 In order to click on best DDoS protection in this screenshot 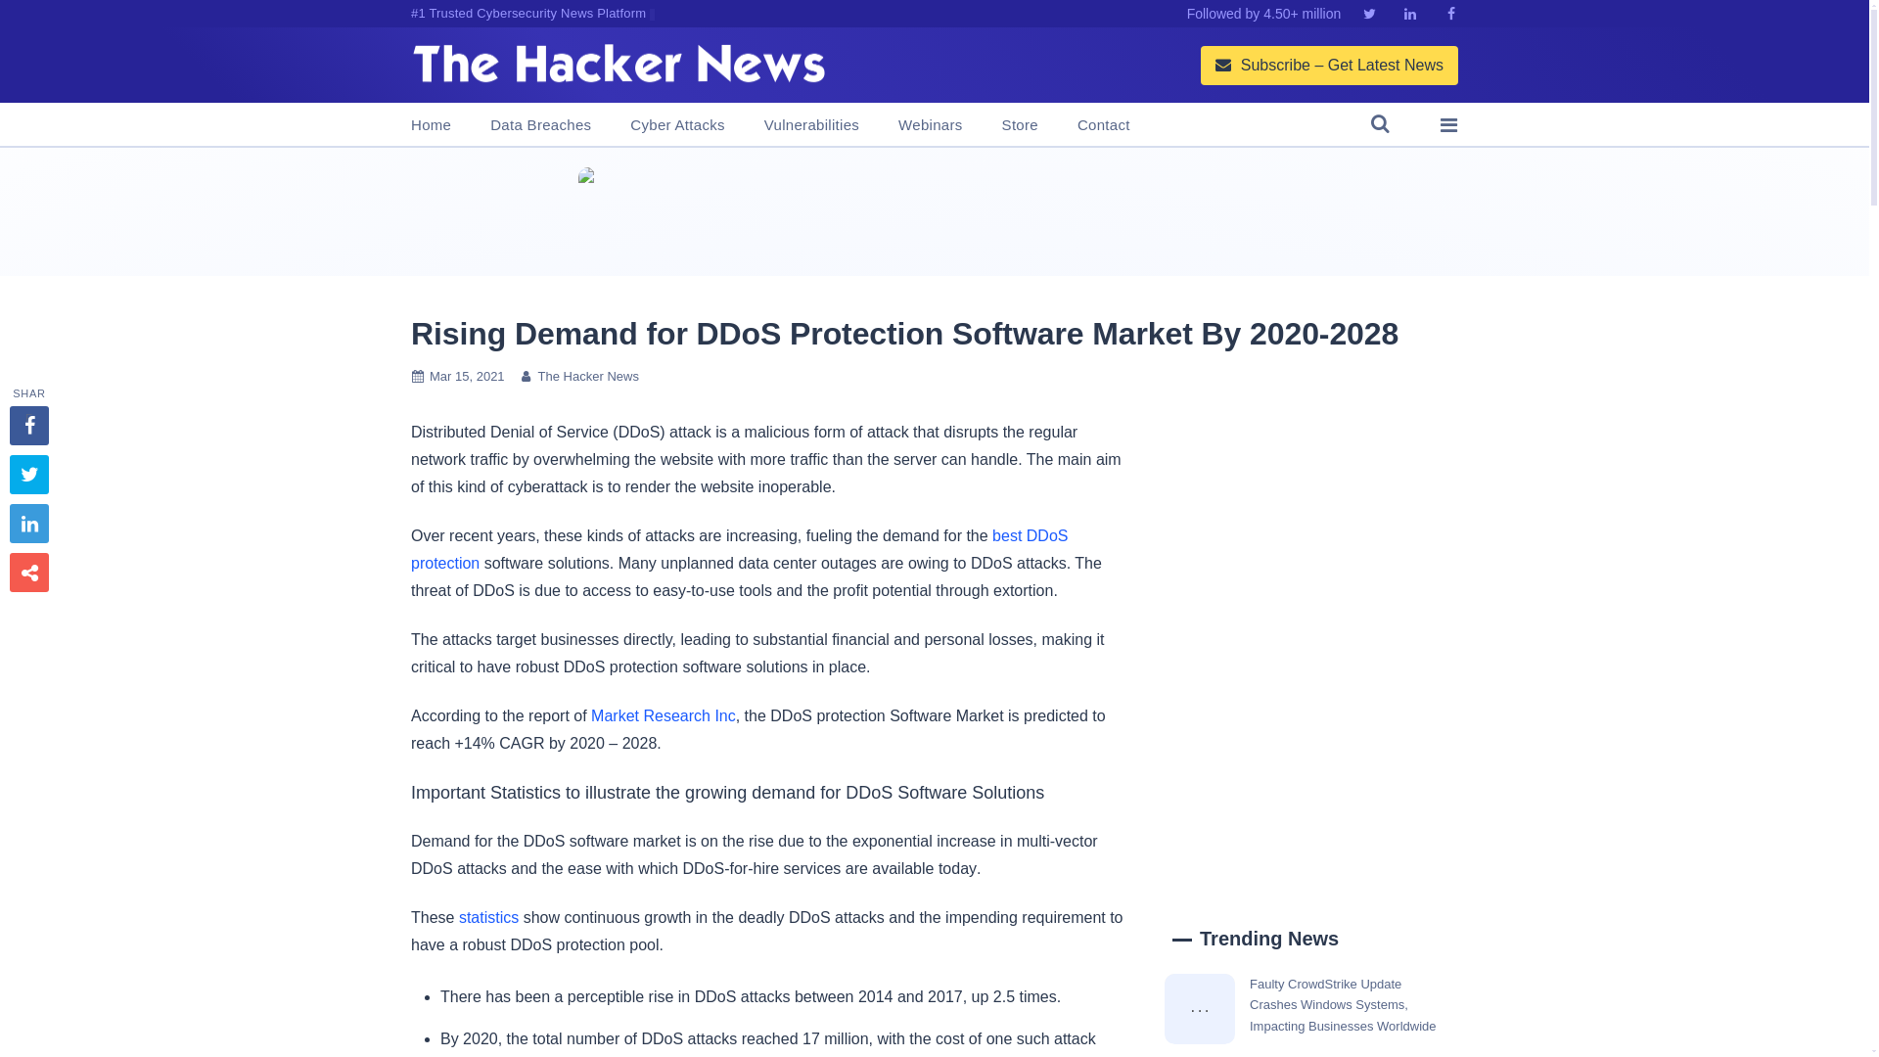, I will do `click(739, 549)`.